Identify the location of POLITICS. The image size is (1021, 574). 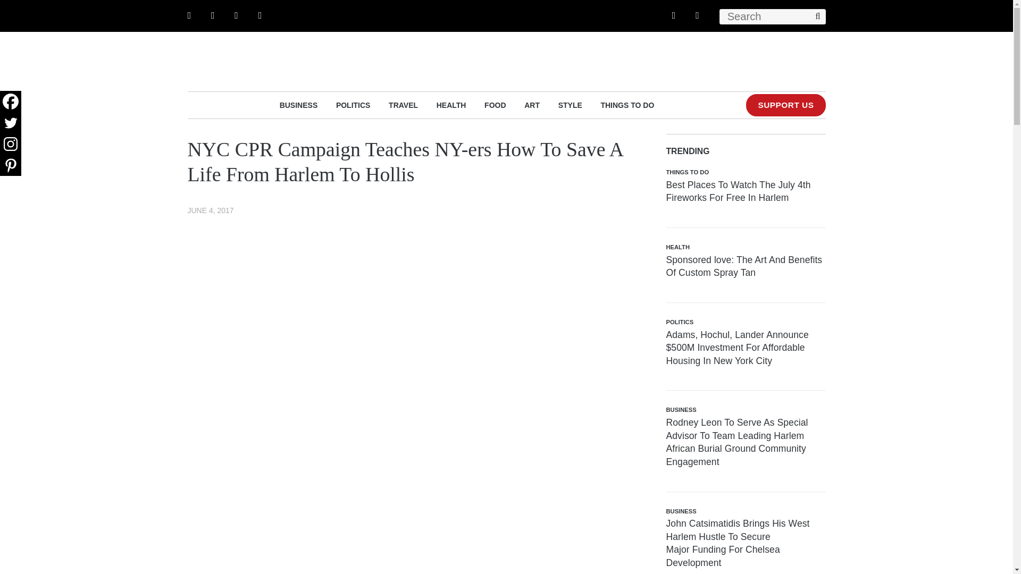
(353, 105).